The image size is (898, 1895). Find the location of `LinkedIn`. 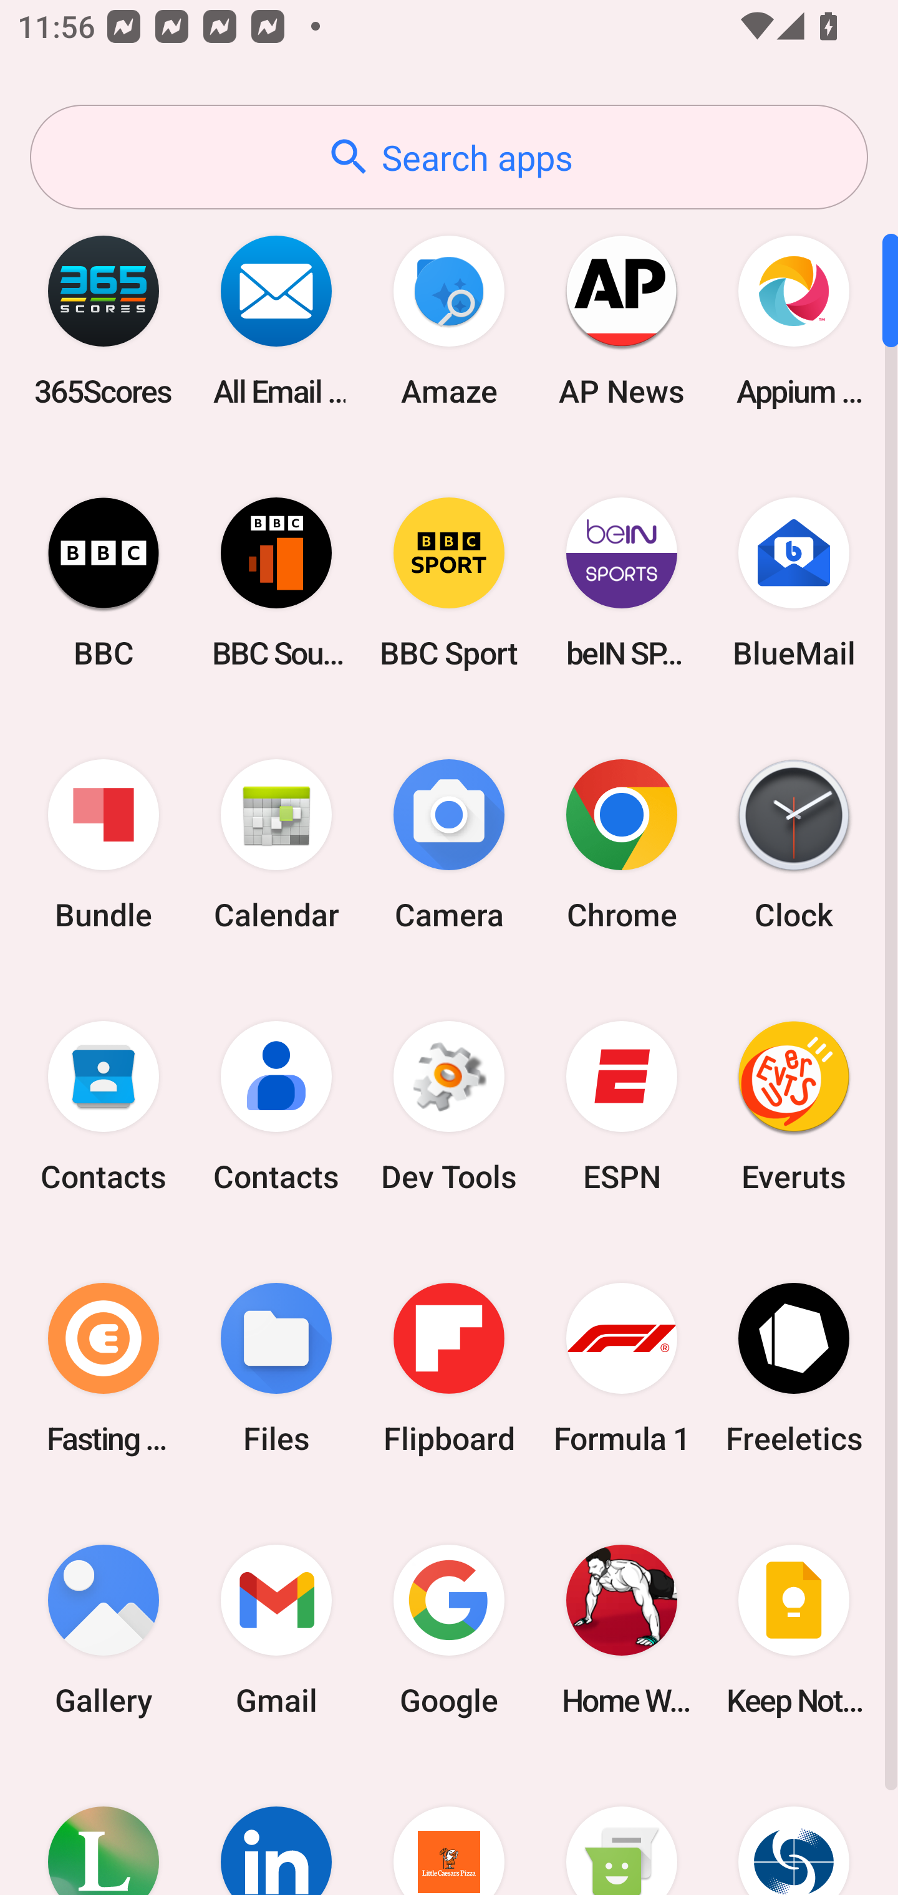

LinkedIn is located at coordinates (276, 1828).